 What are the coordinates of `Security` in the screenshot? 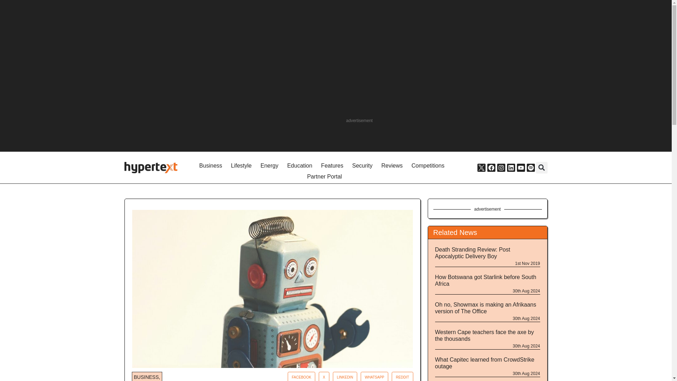 It's located at (362, 166).